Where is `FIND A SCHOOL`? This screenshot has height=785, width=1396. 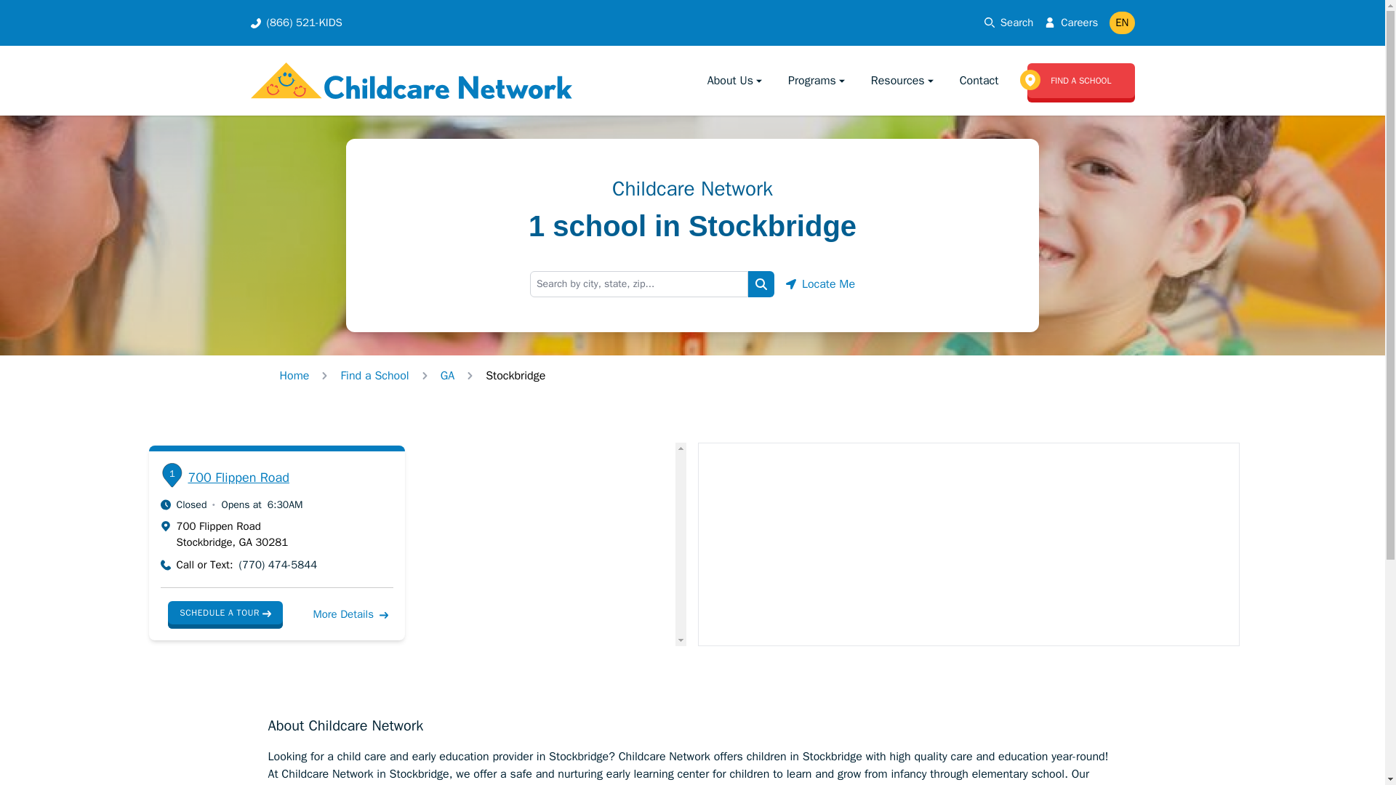 FIND A SCHOOL is located at coordinates (1080, 79).